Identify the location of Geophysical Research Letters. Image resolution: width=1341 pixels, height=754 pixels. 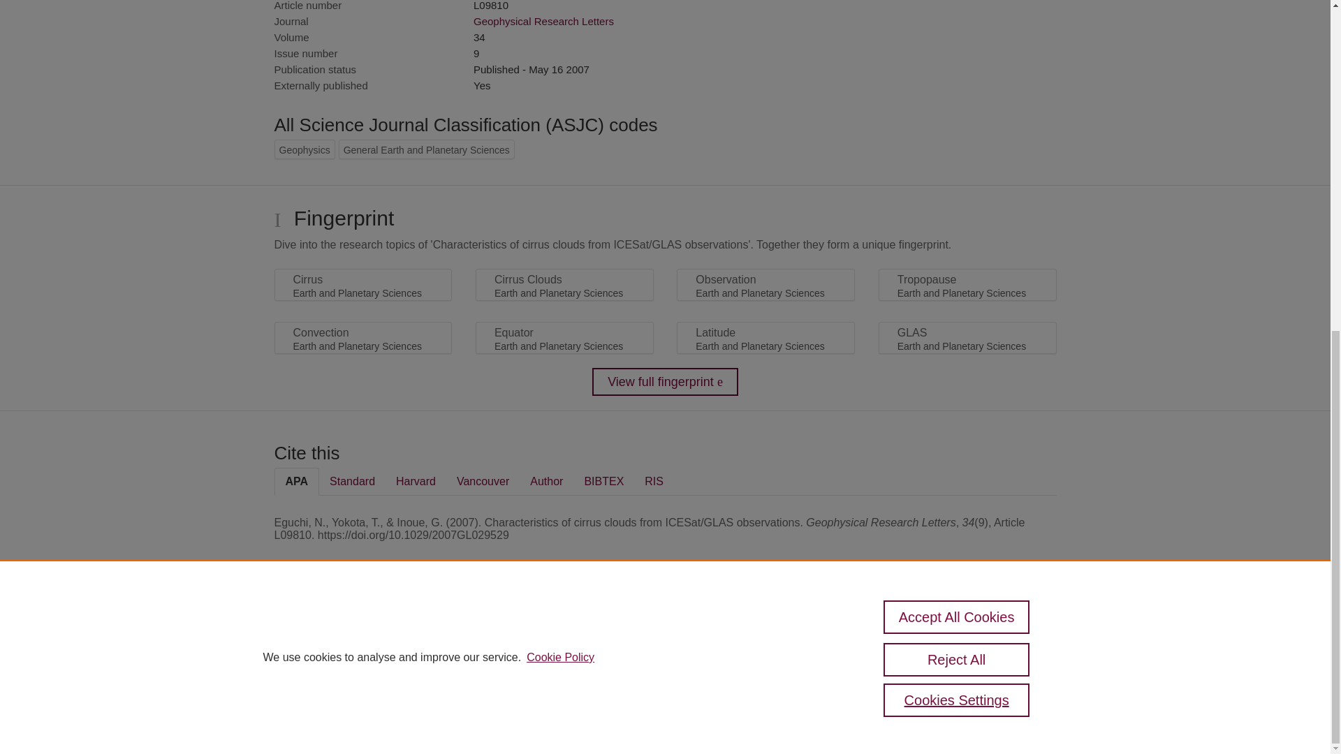
(543, 21).